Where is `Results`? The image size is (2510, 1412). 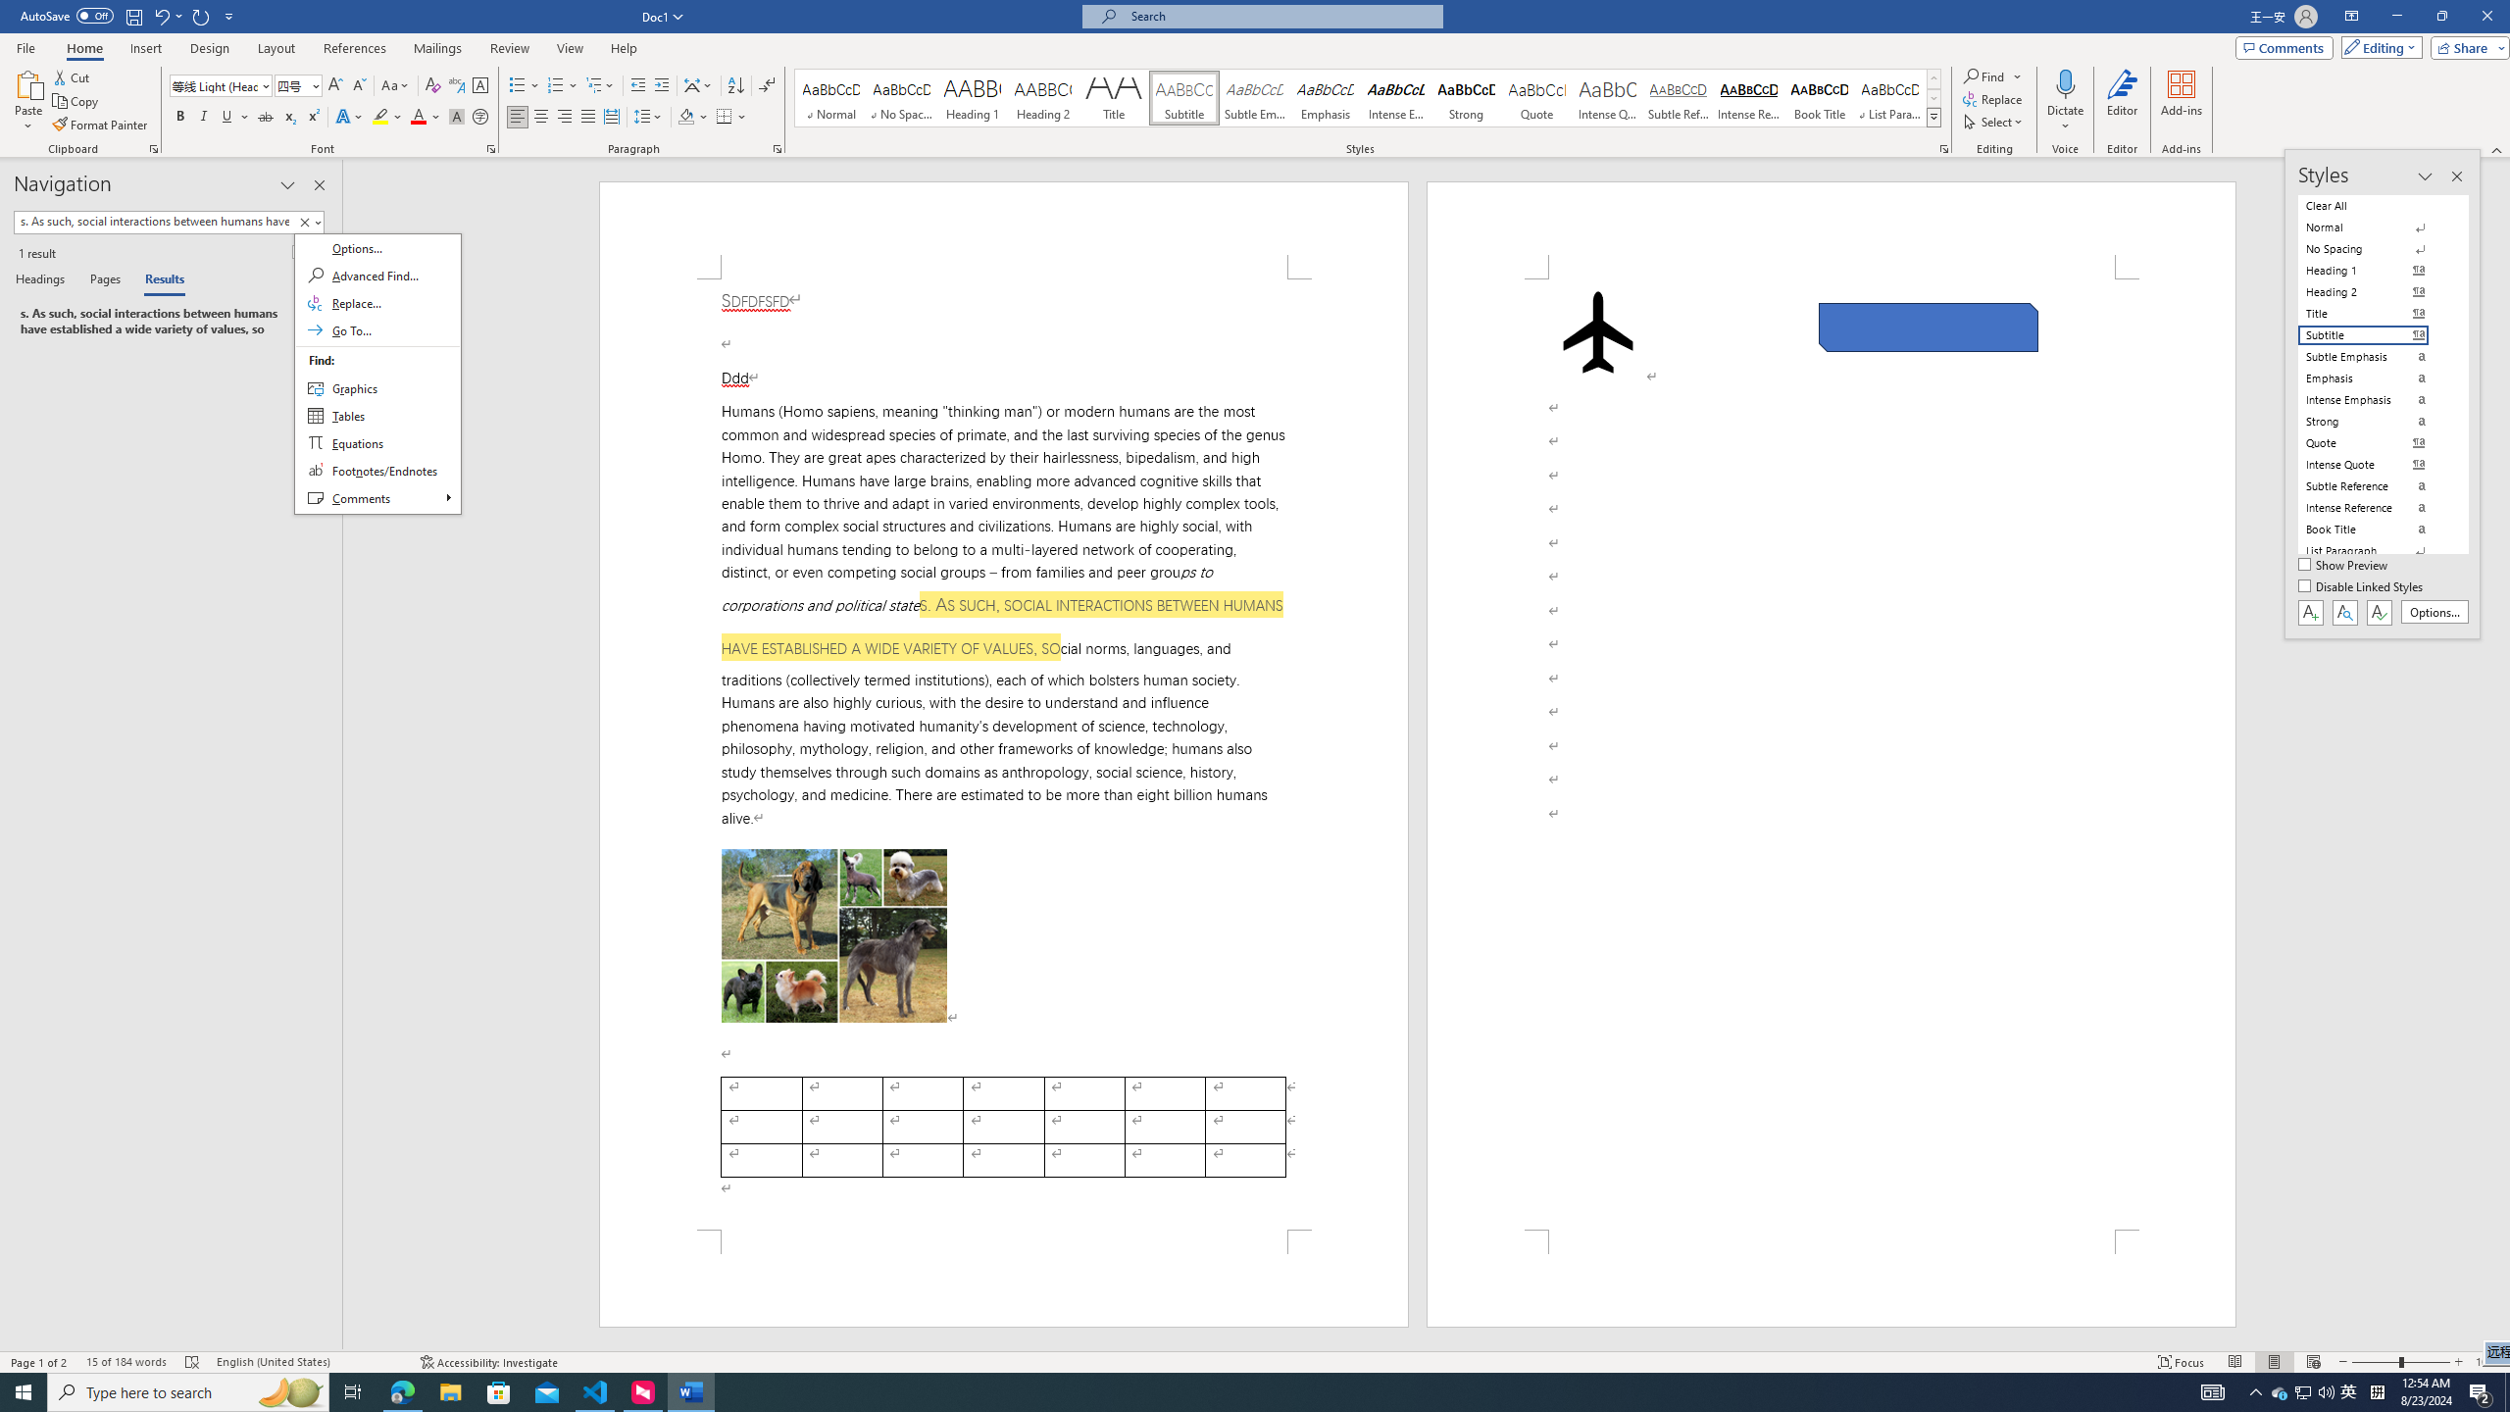 Results is located at coordinates (158, 280).